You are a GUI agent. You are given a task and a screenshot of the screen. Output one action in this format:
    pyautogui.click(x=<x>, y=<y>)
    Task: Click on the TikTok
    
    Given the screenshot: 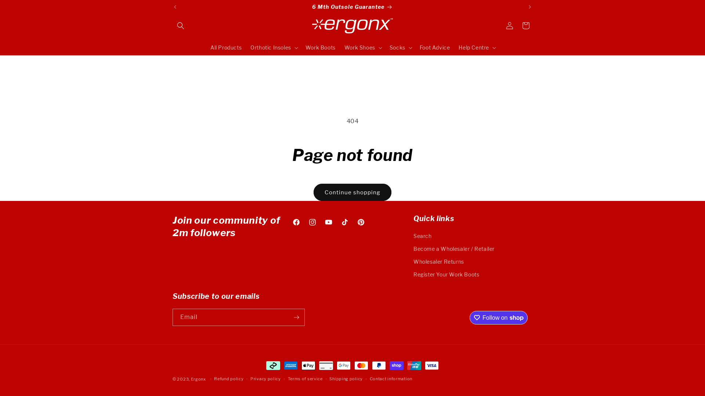 What is the action you would take?
    pyautogui.click(x=345, y=222)
    